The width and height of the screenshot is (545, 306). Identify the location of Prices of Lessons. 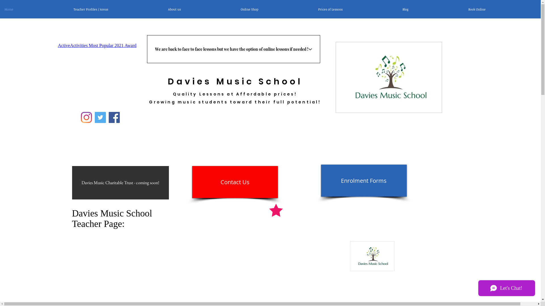
(355, 9).